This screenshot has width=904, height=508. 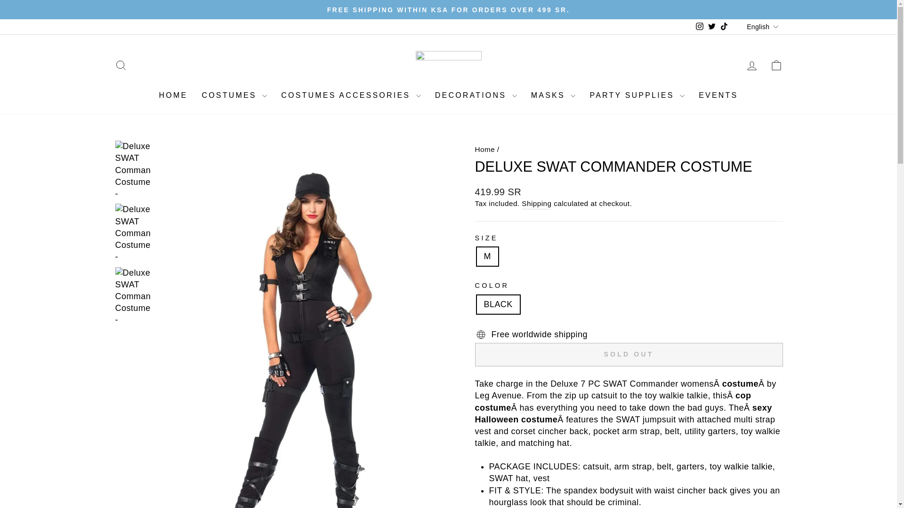 What do you see at coordinates (700, 26) in the screenshot?
I see `instagram` at bounding box center [700, 26].